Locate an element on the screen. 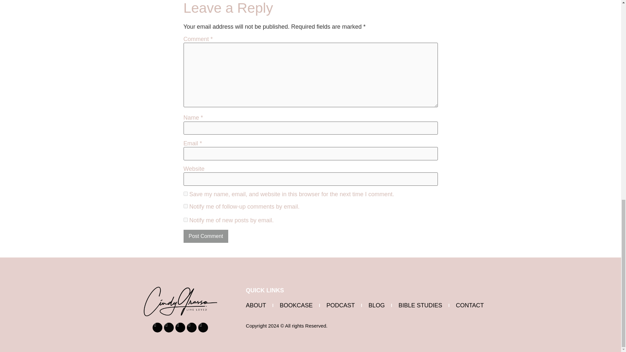 Image resolution: width=626 pixels, height=352 pixels. subscribe is located at coordinates (185, 206).